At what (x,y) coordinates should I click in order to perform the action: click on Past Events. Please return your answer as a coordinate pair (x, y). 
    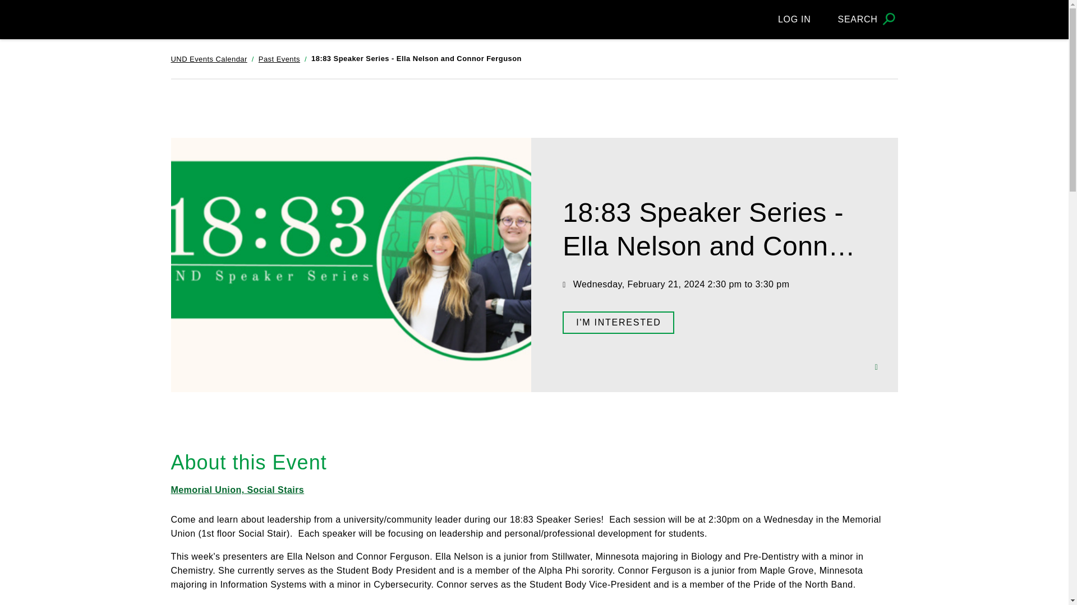
    Looking at the image, I should click on (279, 59).